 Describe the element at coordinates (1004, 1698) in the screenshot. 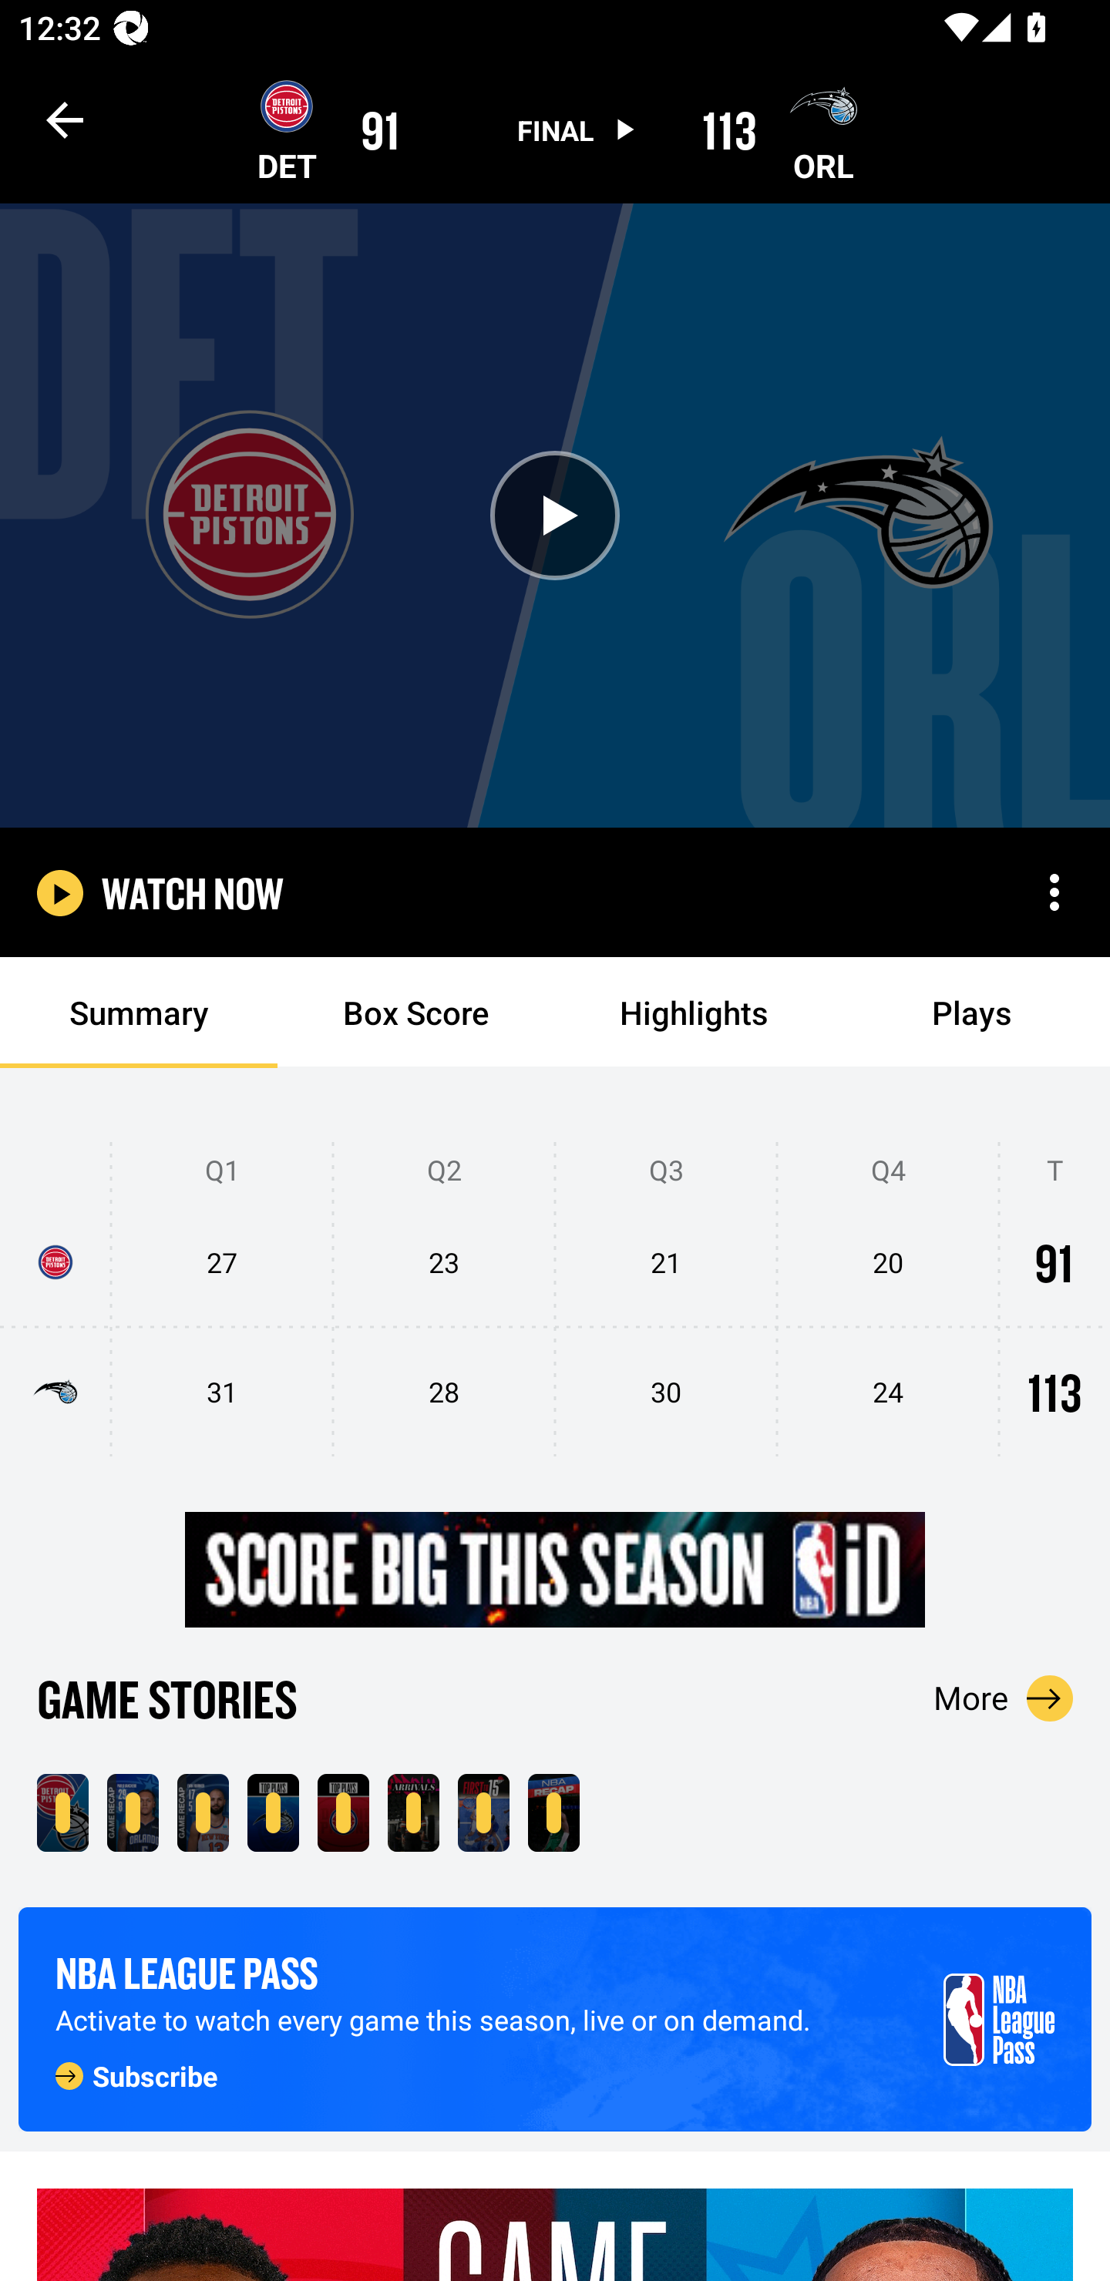

I see `More` at that location.